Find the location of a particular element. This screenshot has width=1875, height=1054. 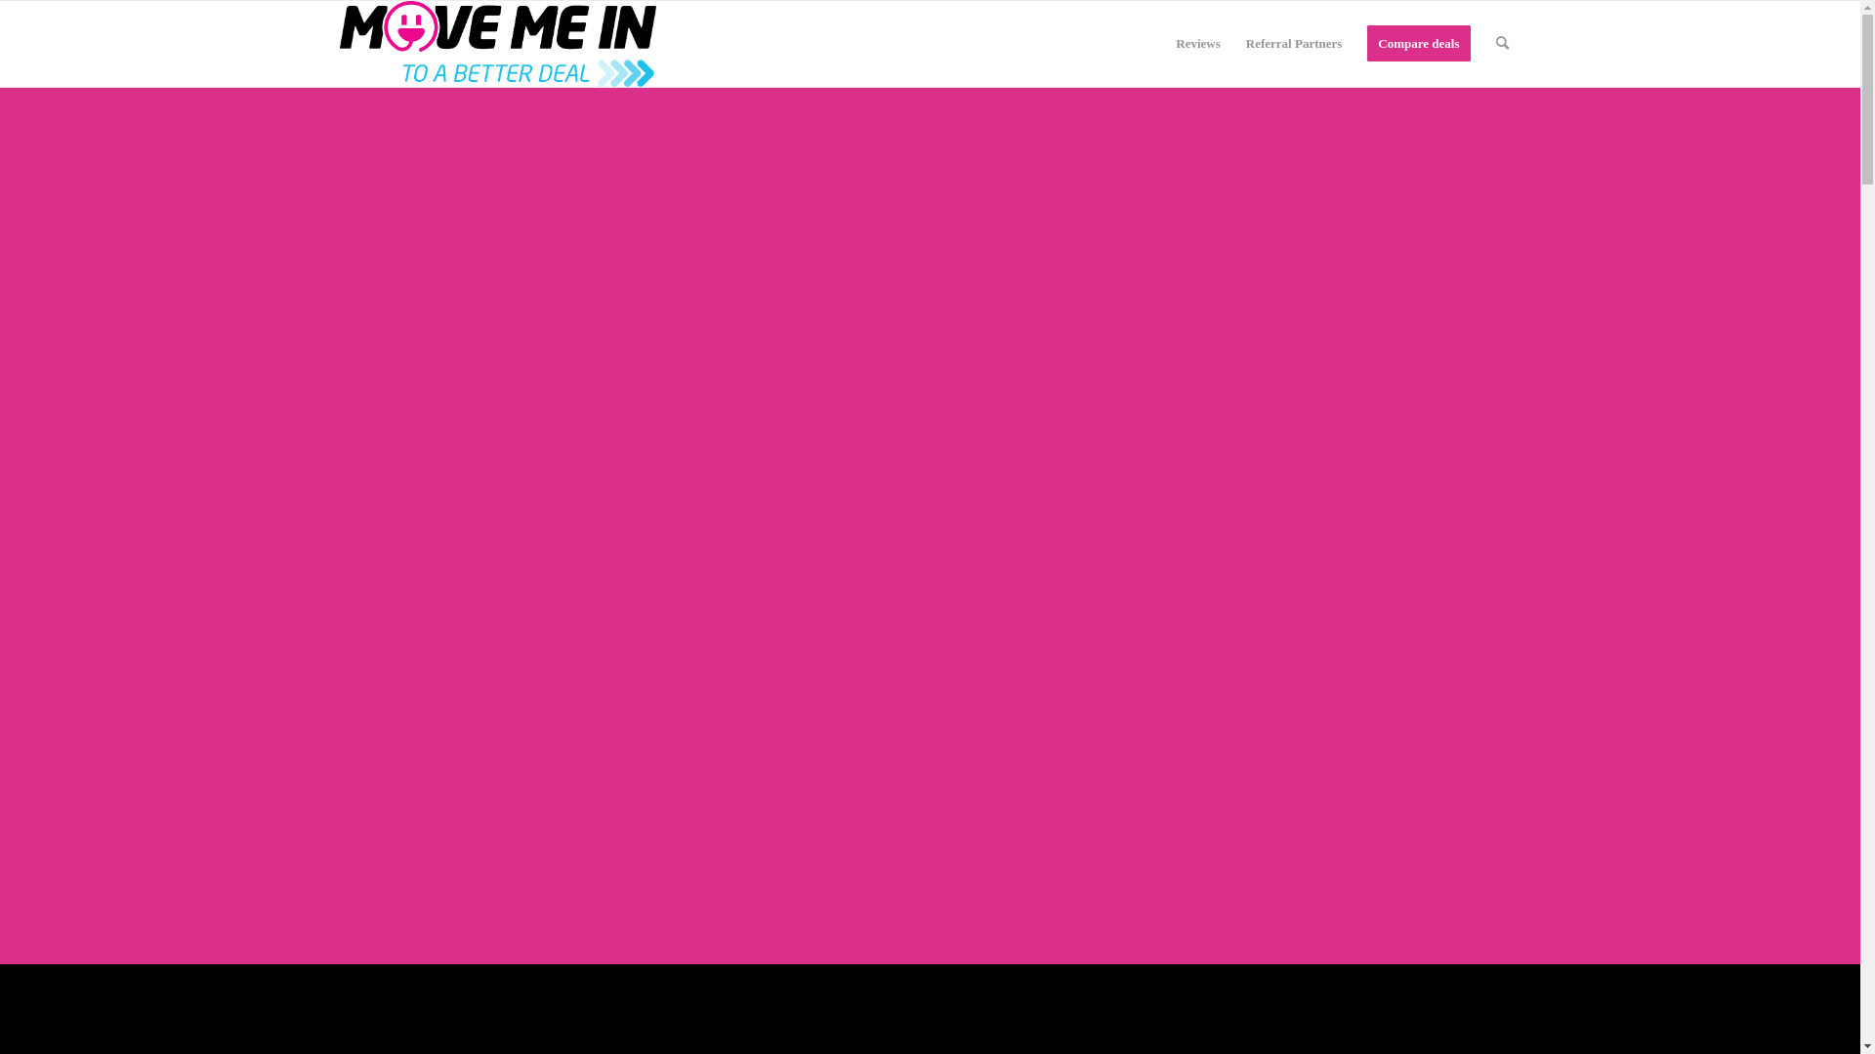

Compare deals is located at coordinates (1418, 44).